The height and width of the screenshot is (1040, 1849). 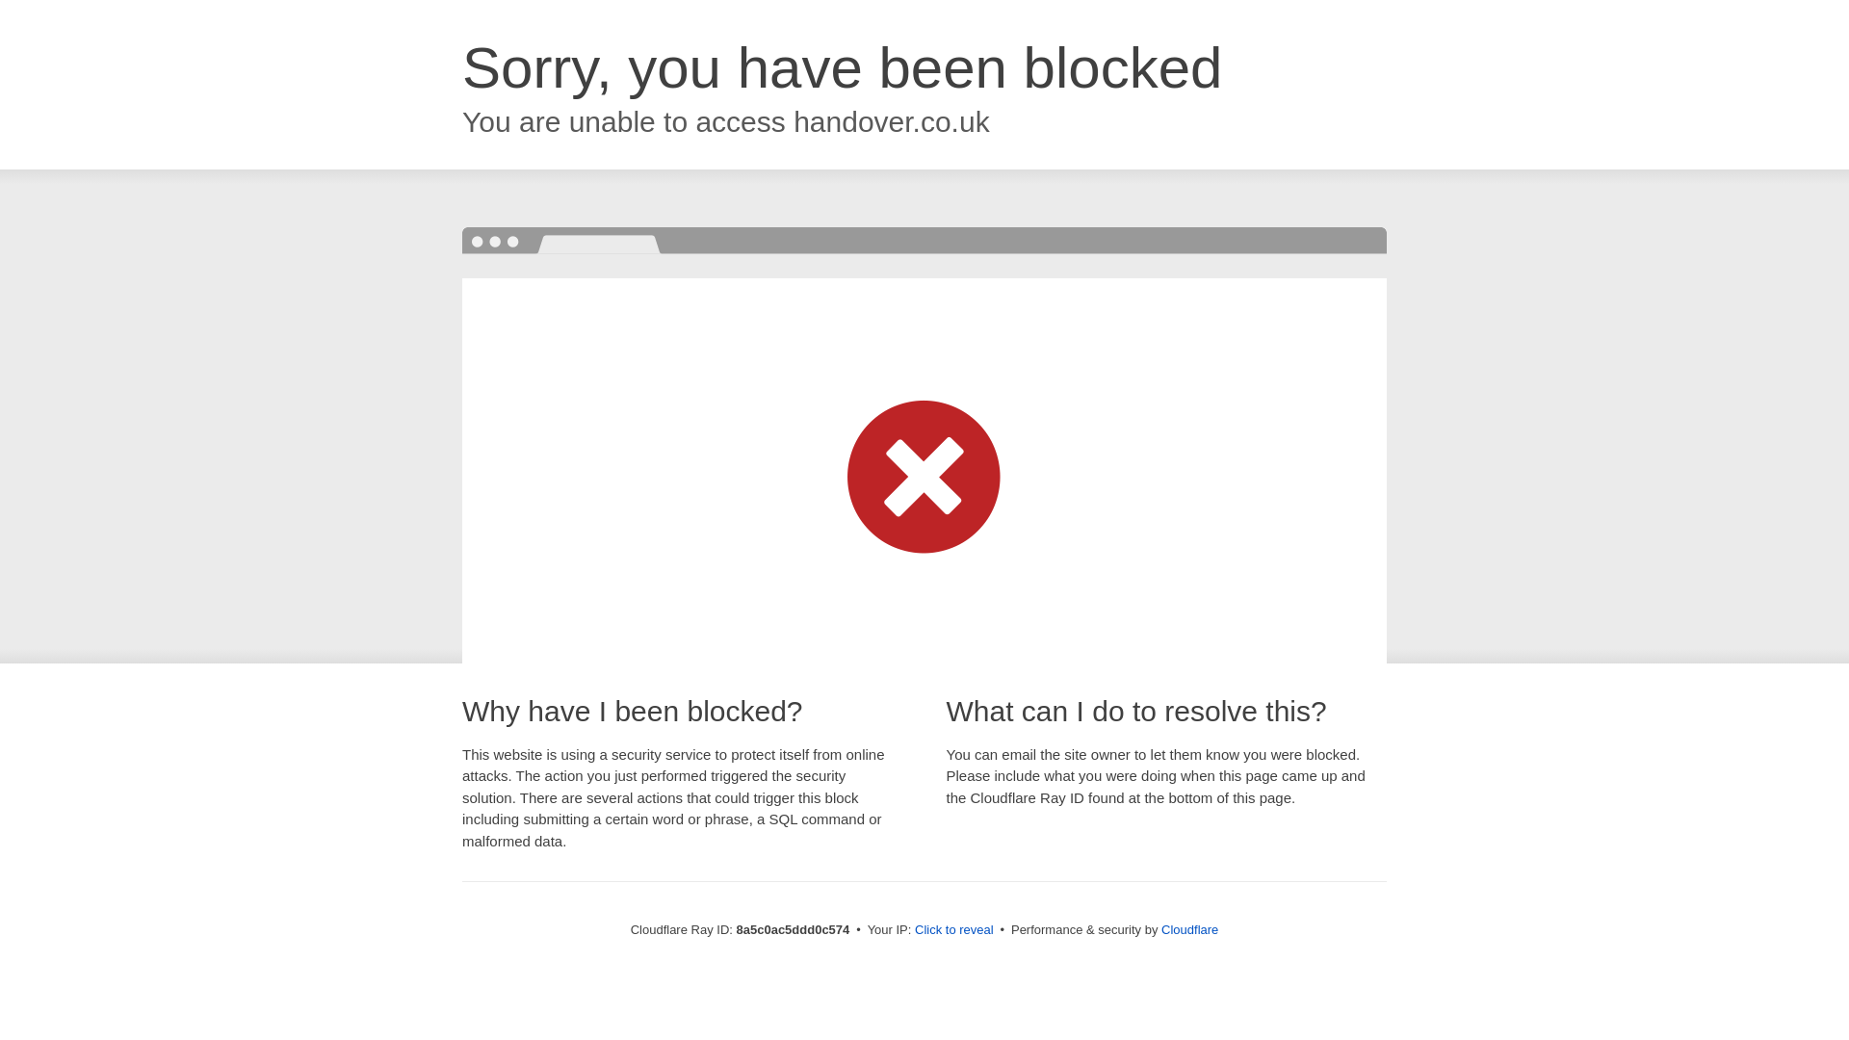 What do you see at coordinates (1189, 929) in the screenshot?
I see `Cloudflare` at bounding box center [1189, 929].